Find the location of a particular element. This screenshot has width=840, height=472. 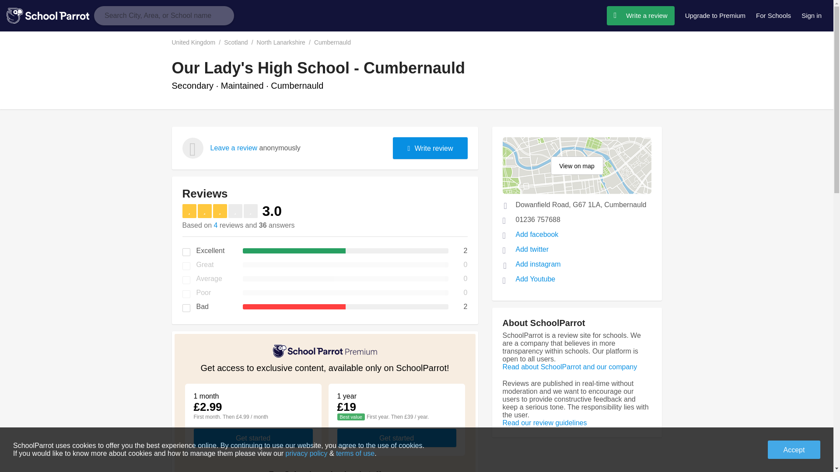

Add twitter is located at coordinates (532, 249).